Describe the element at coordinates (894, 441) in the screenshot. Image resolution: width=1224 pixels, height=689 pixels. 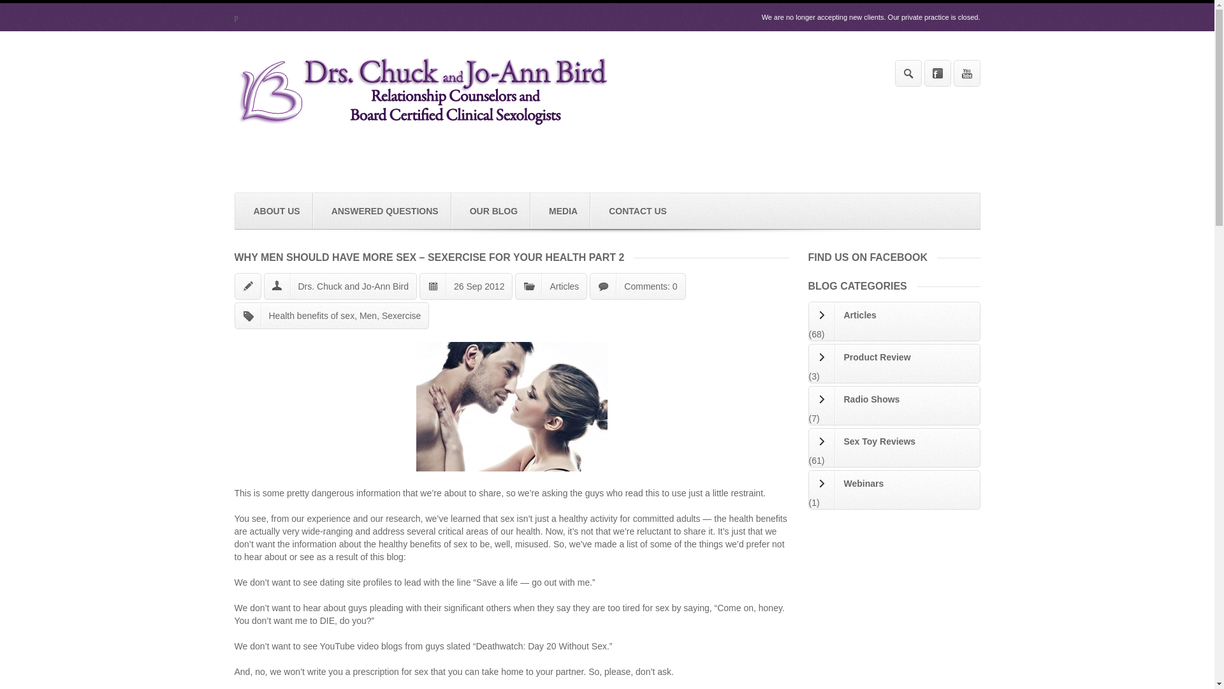
I see `Sex Toy Reviews` at that location.